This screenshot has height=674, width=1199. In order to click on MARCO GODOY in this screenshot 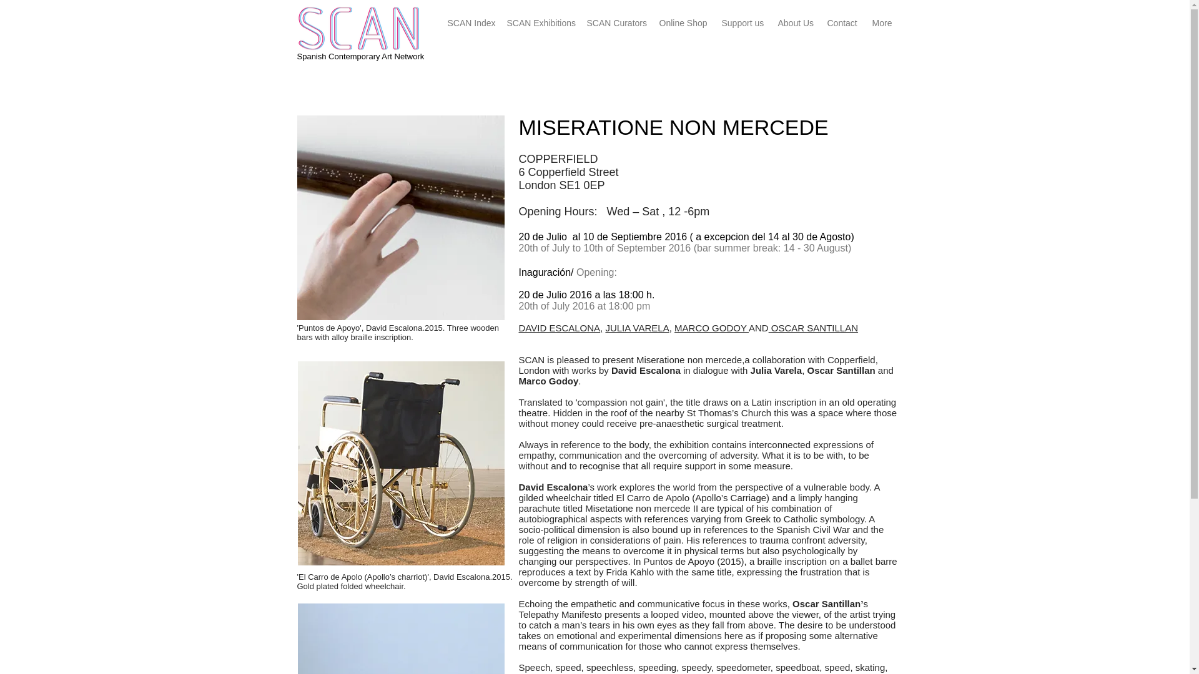, I will do `click(711, 328)`.